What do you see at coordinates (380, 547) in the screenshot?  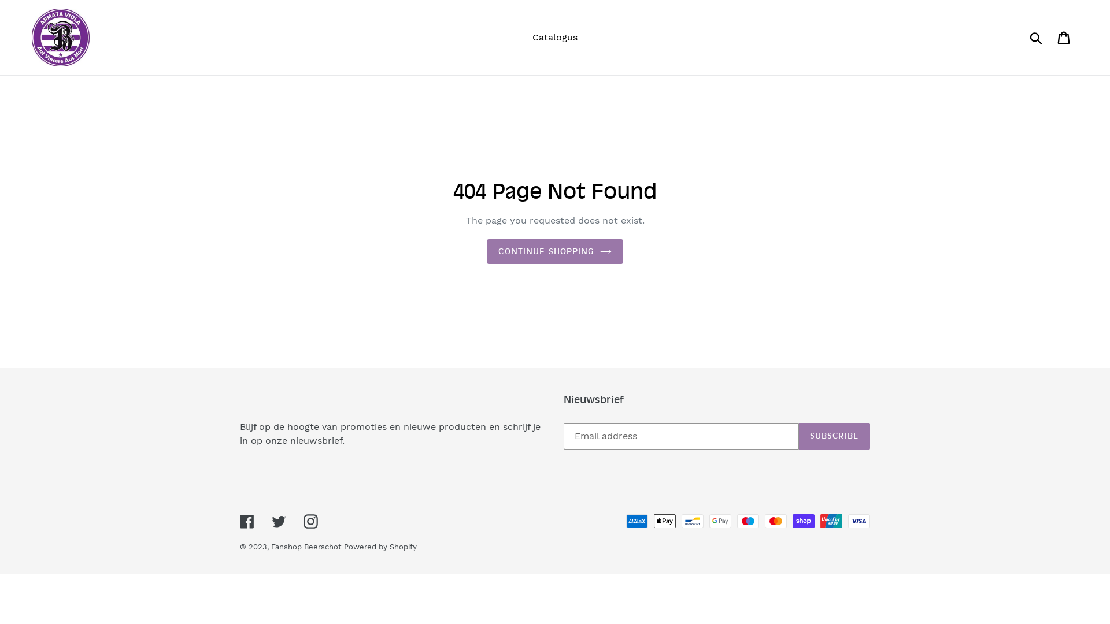 I see `Powered by Shopify` at bounding box center [380, 547].